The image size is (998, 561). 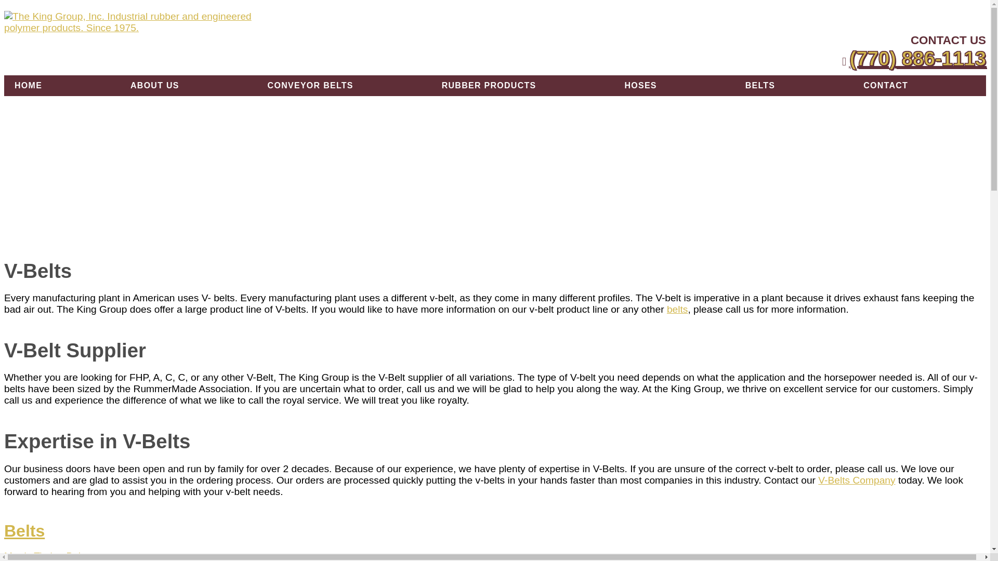 What do you see at coordinates (677, 309) in the screenshot?
I see `belts` at bounding box center [677, 309].